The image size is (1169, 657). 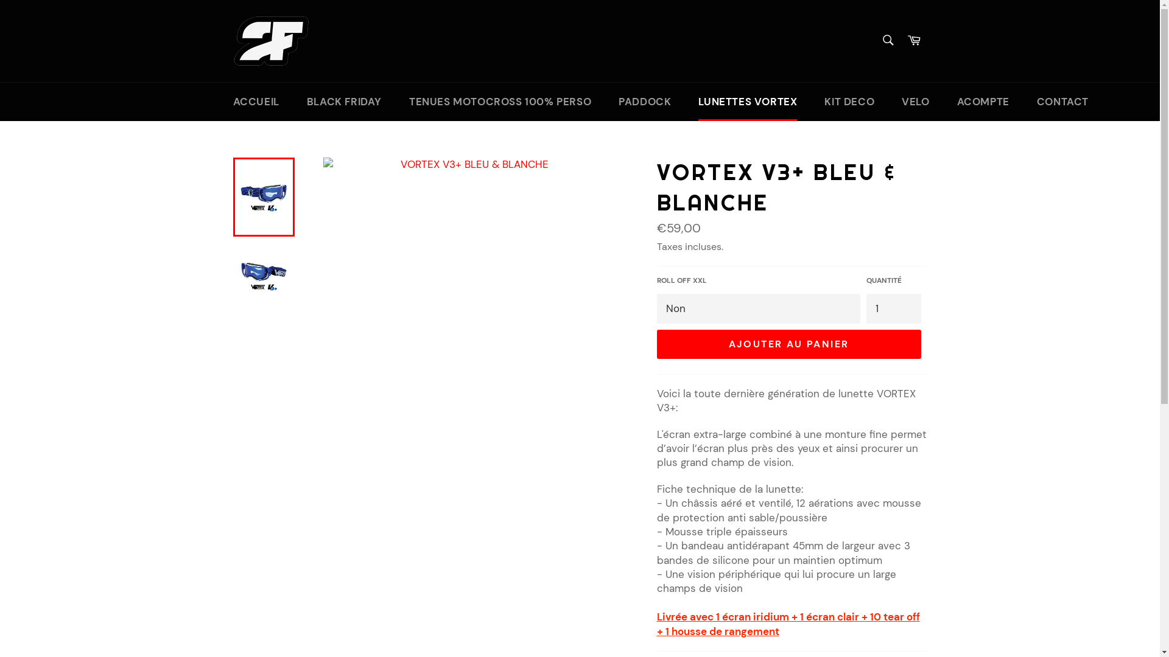 What do you see at coordinates (914, 41) in the screenshot?
I see `Panier` at bounding box center [914, 41].